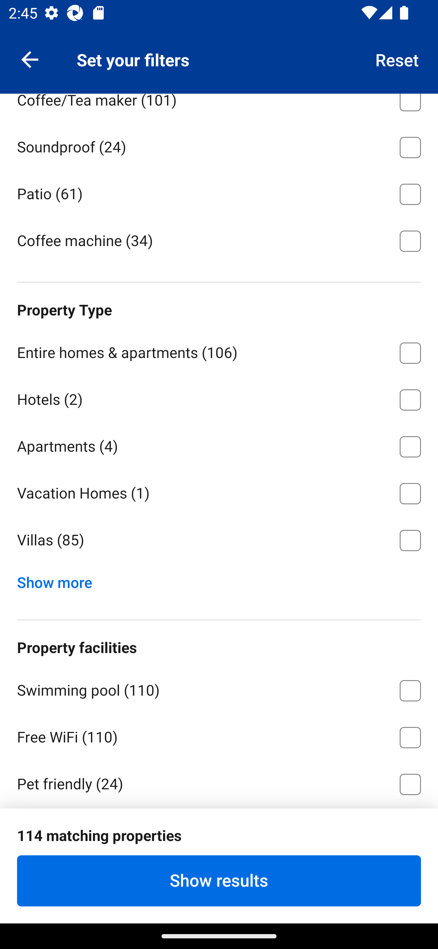 This screenshot has width=438, height=949. I want to click on Coffee machine ⁦(34), so click(219, 240).